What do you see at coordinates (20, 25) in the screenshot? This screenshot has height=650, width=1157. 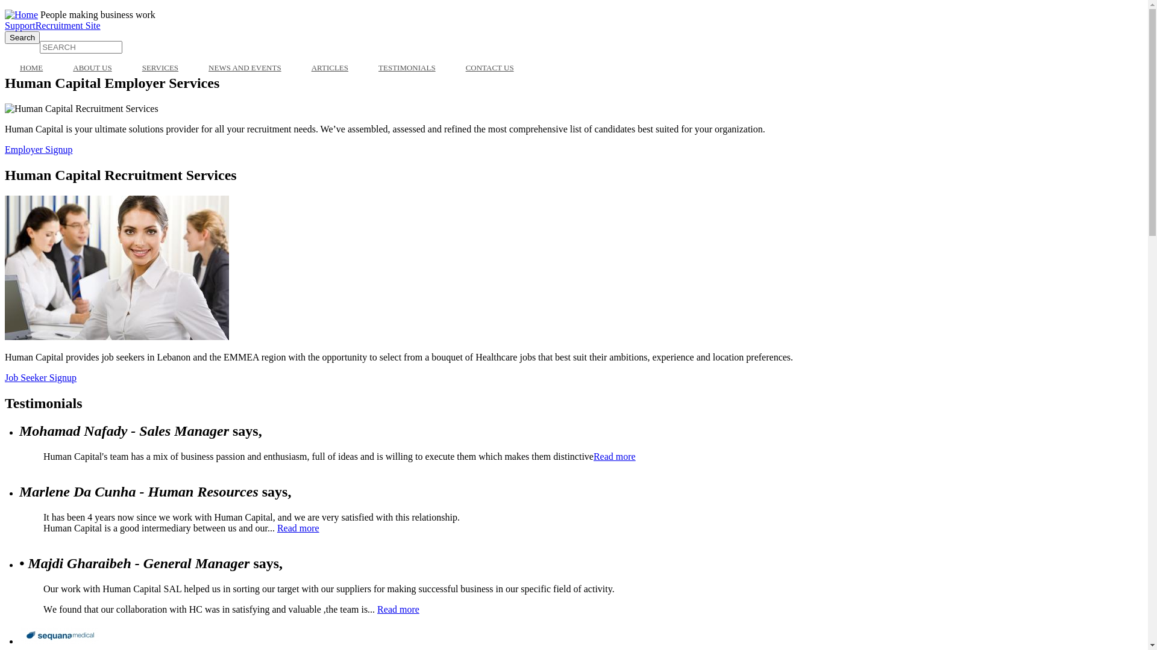 I see `Support` at bounding box center [20, 25].